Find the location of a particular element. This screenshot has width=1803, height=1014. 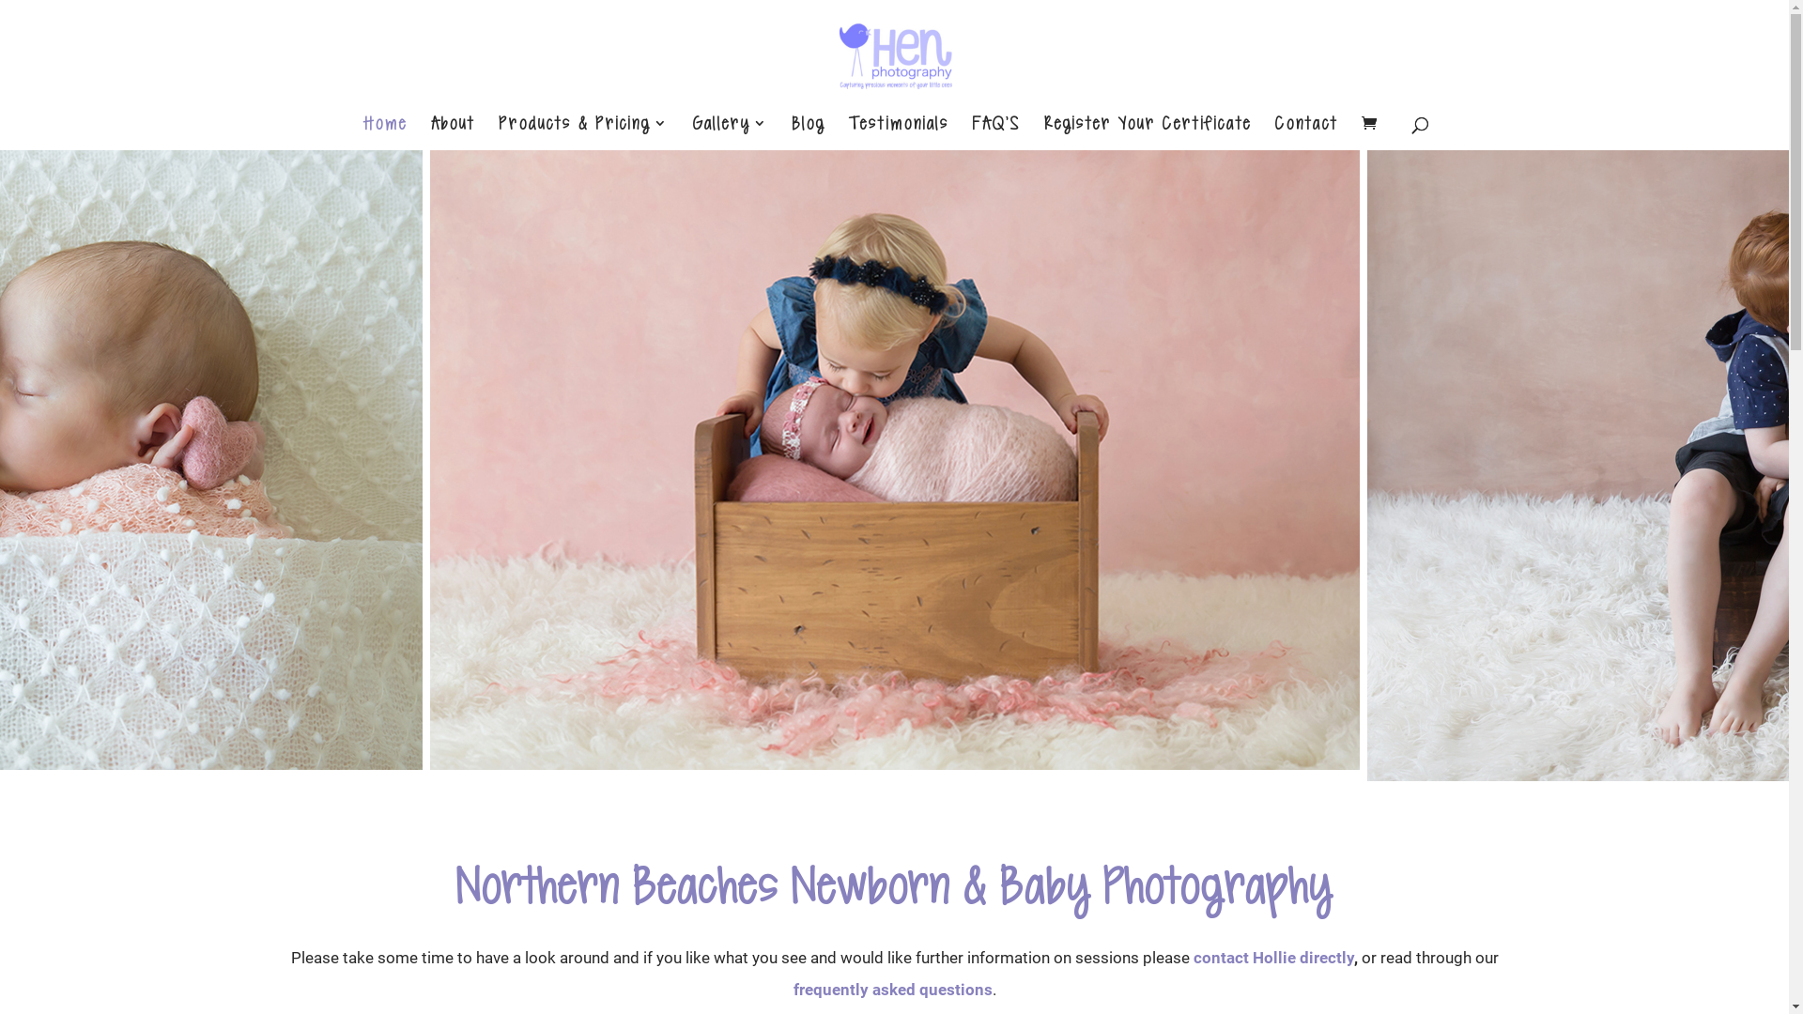

About is located at coordinates (452, 133).